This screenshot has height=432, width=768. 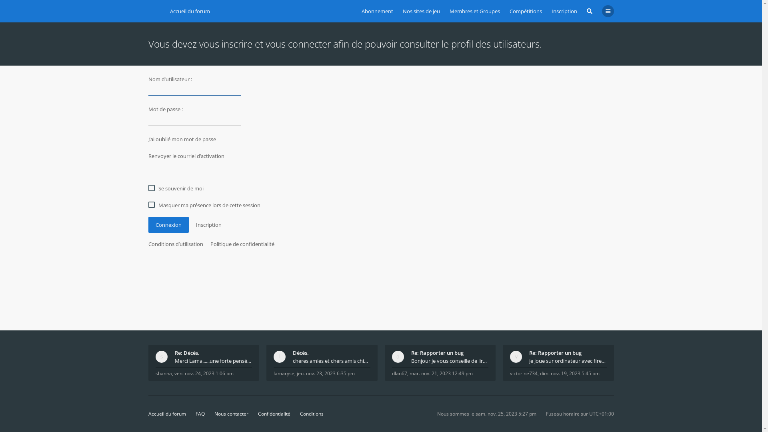 I want to click on ven. nov. 24, 2023 1:06 pm, so click(x=204, y=374).